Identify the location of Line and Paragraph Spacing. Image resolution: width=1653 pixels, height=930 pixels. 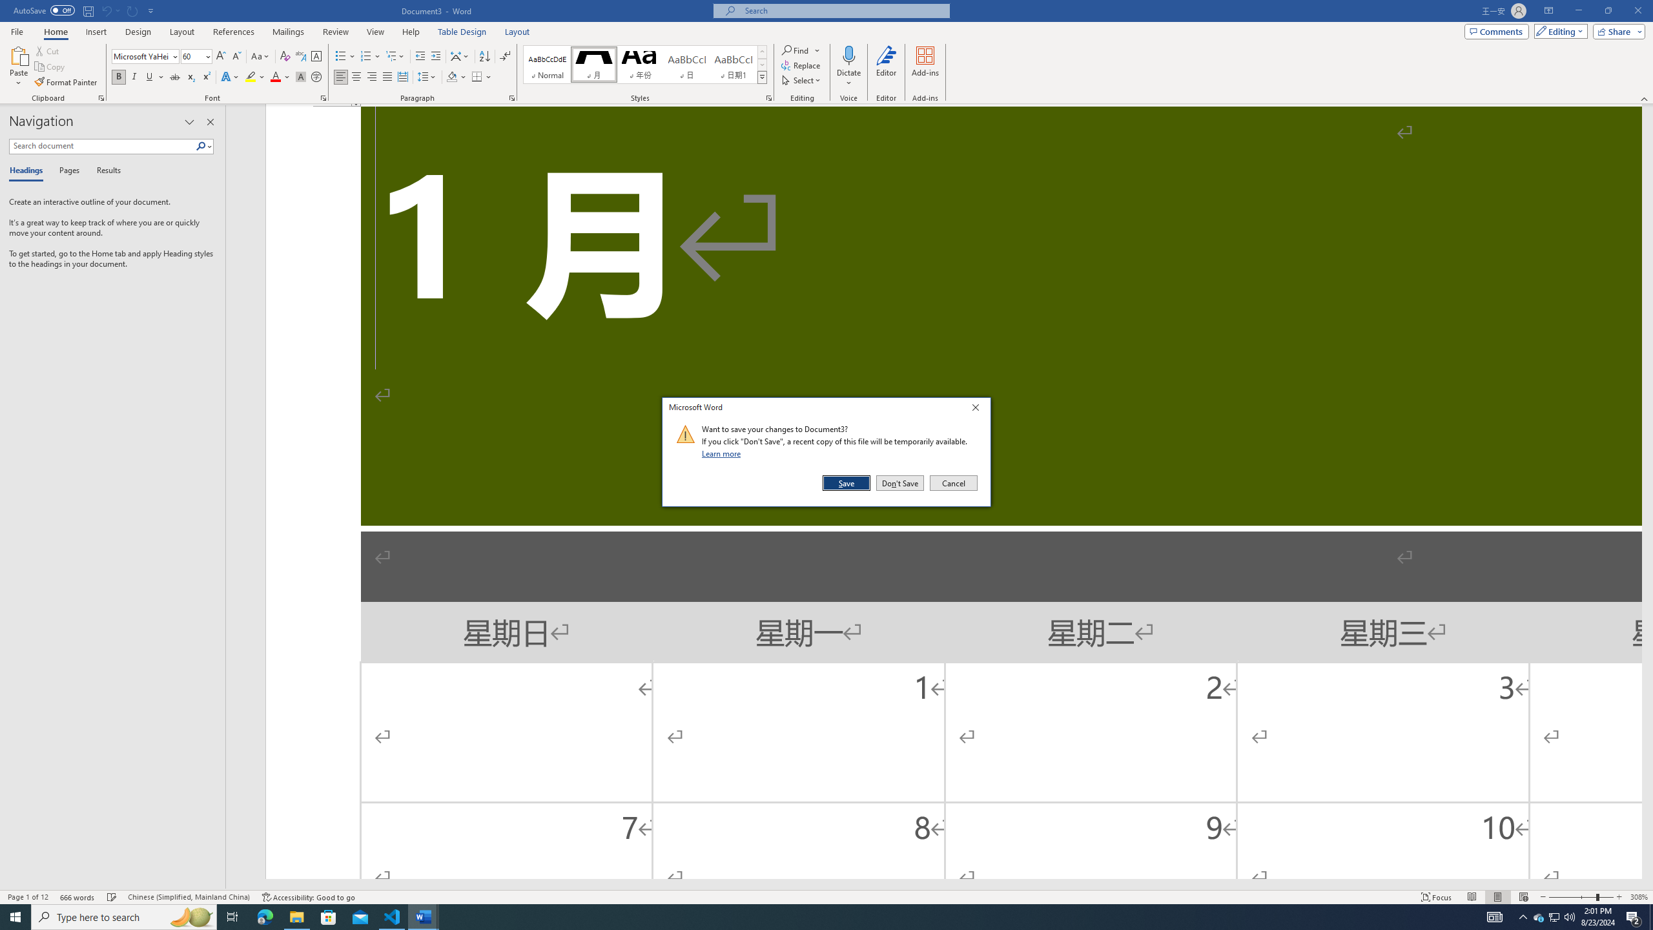
(427, 77).